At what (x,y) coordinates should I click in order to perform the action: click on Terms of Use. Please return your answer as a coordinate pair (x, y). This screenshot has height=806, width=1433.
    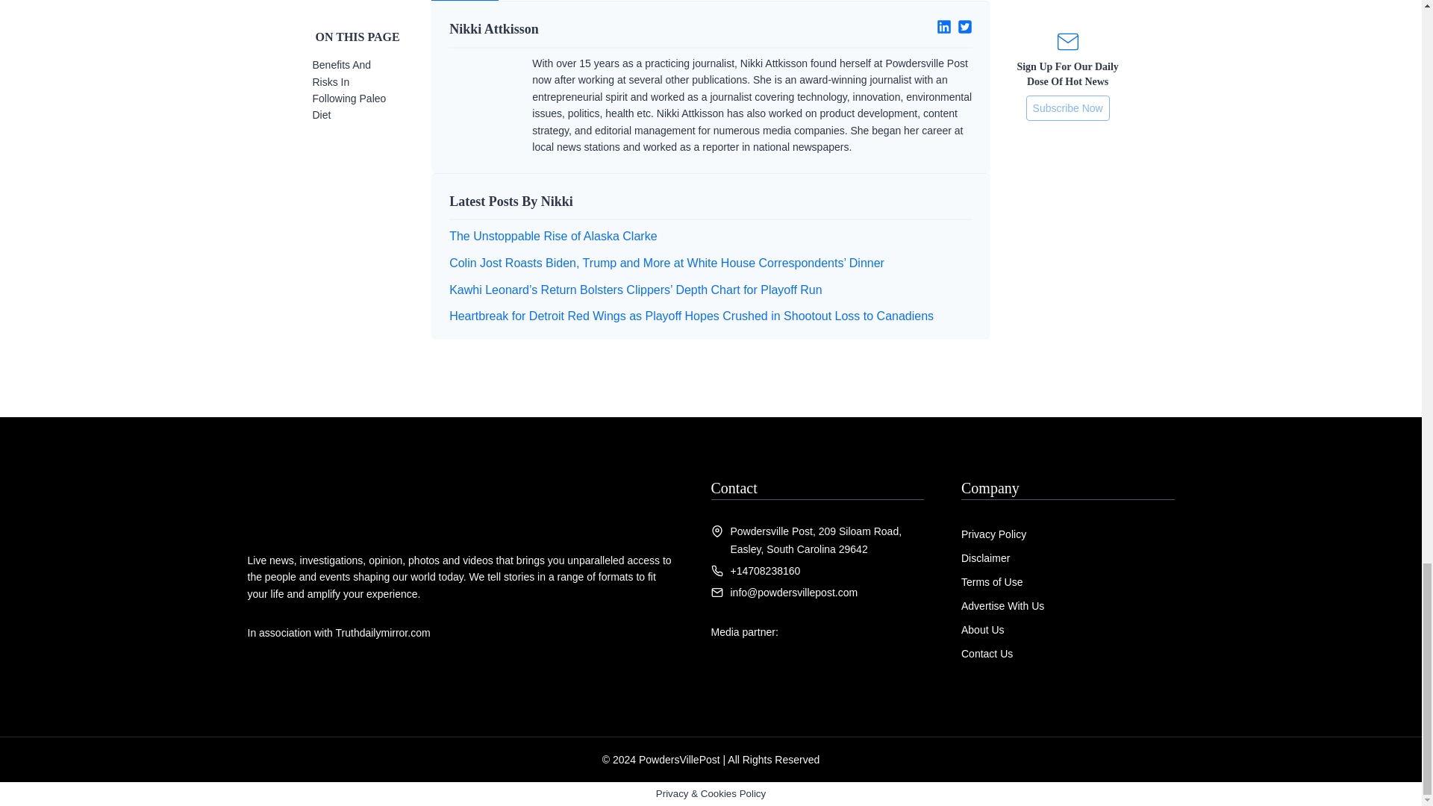
    Looking at the image, I should click on (992, 582).